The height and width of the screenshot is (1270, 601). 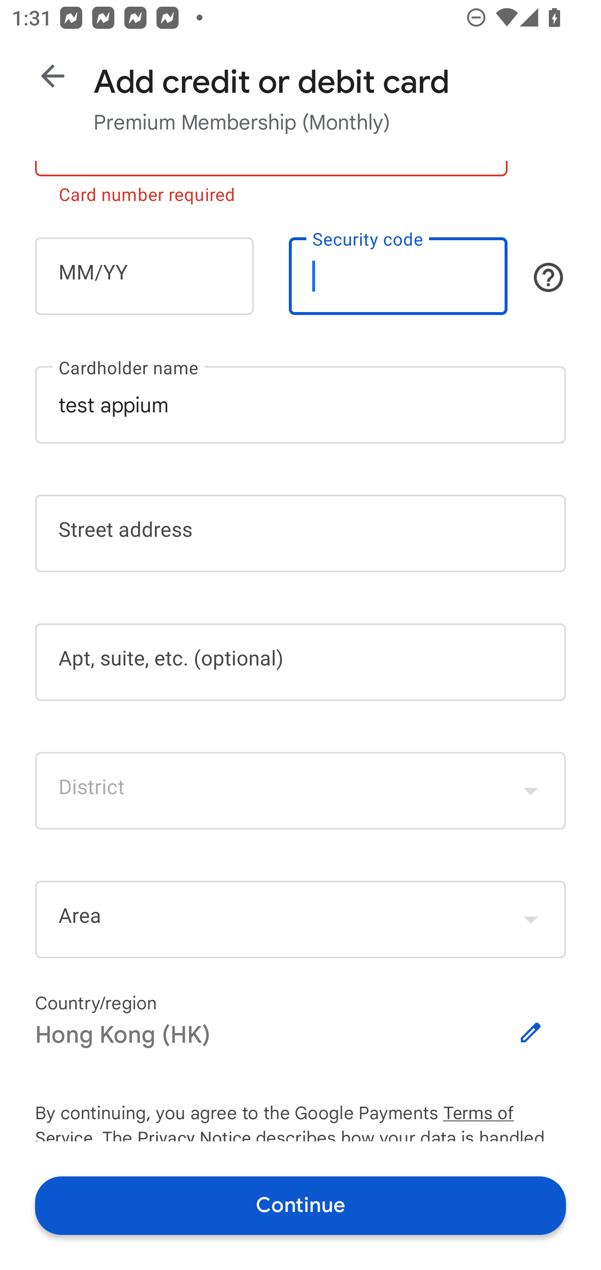 What do you see at coordinates (300, 533) in the screenshot?
I see `Street address` at bounding box center [300, 533].